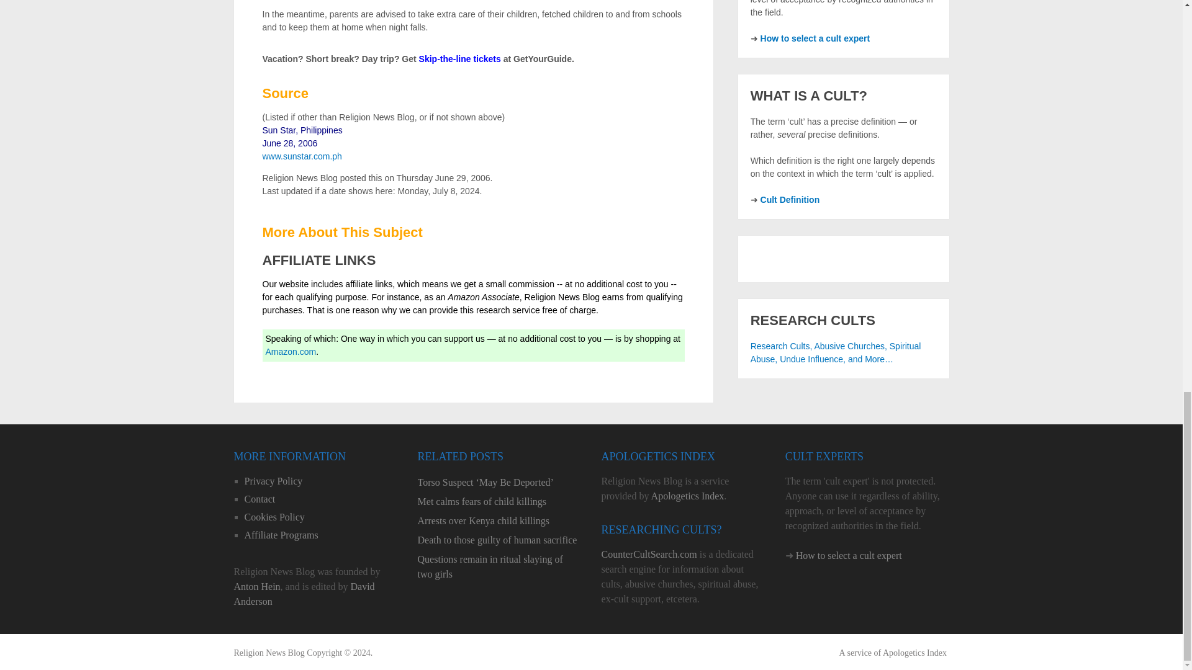 The height and width of the screenshot is (670, 1192). Describe the element at coordinates (304, 594) in the screenshot. I see `David Anderson` at that location.